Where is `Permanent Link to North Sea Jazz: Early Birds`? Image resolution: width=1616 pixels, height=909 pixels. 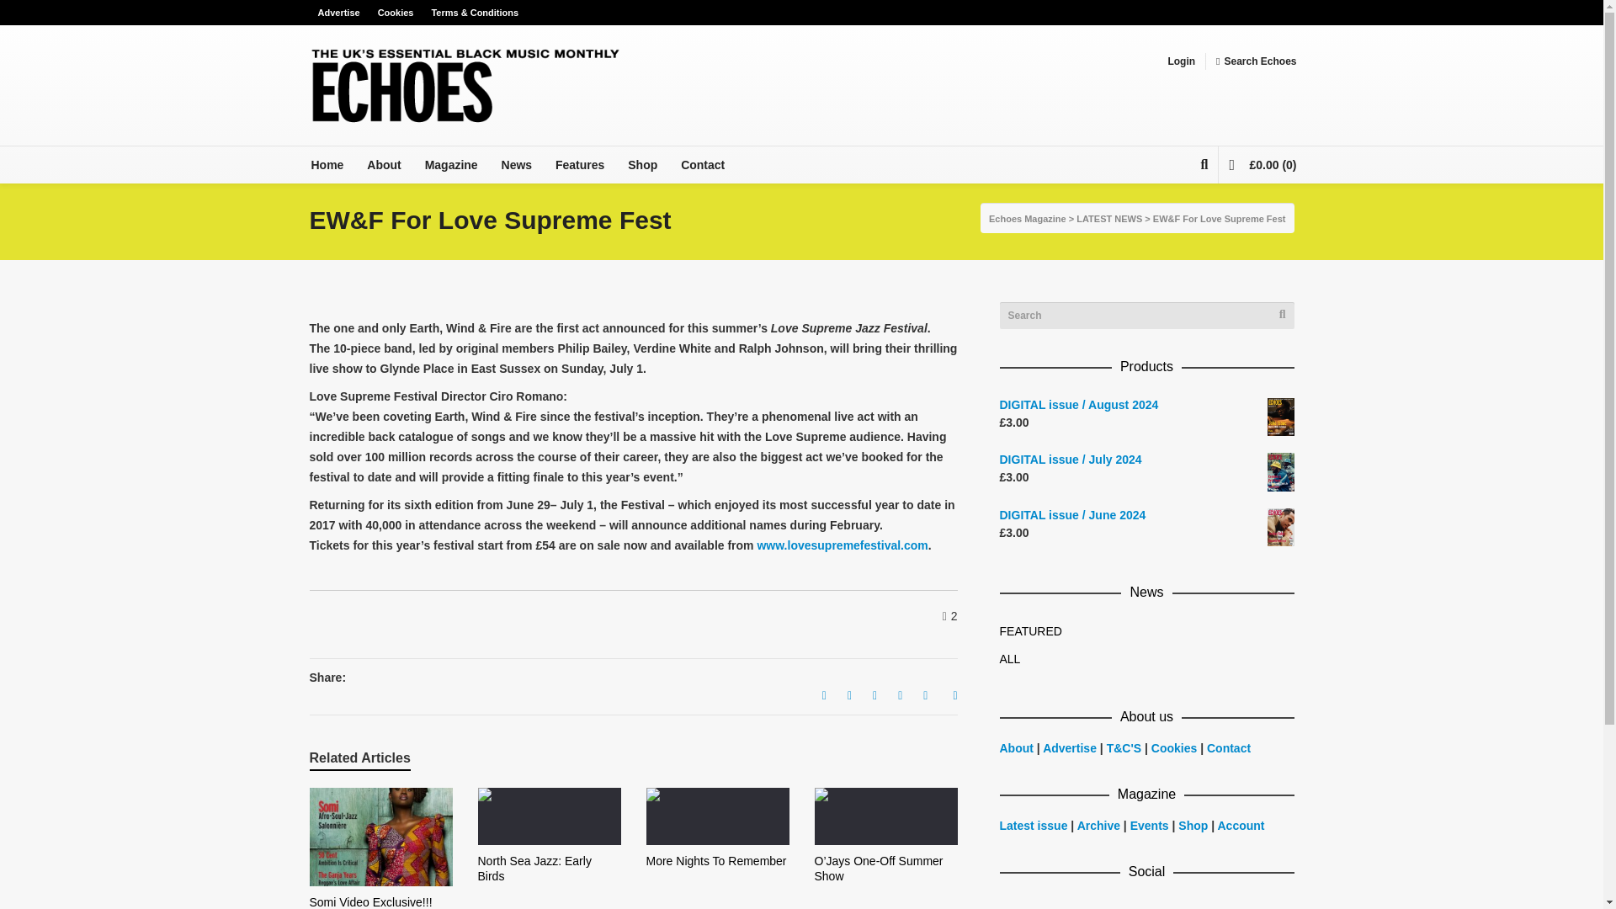 Permanent Link to North Sea Jazz: Early Birds is located at coordinates (534, 869).